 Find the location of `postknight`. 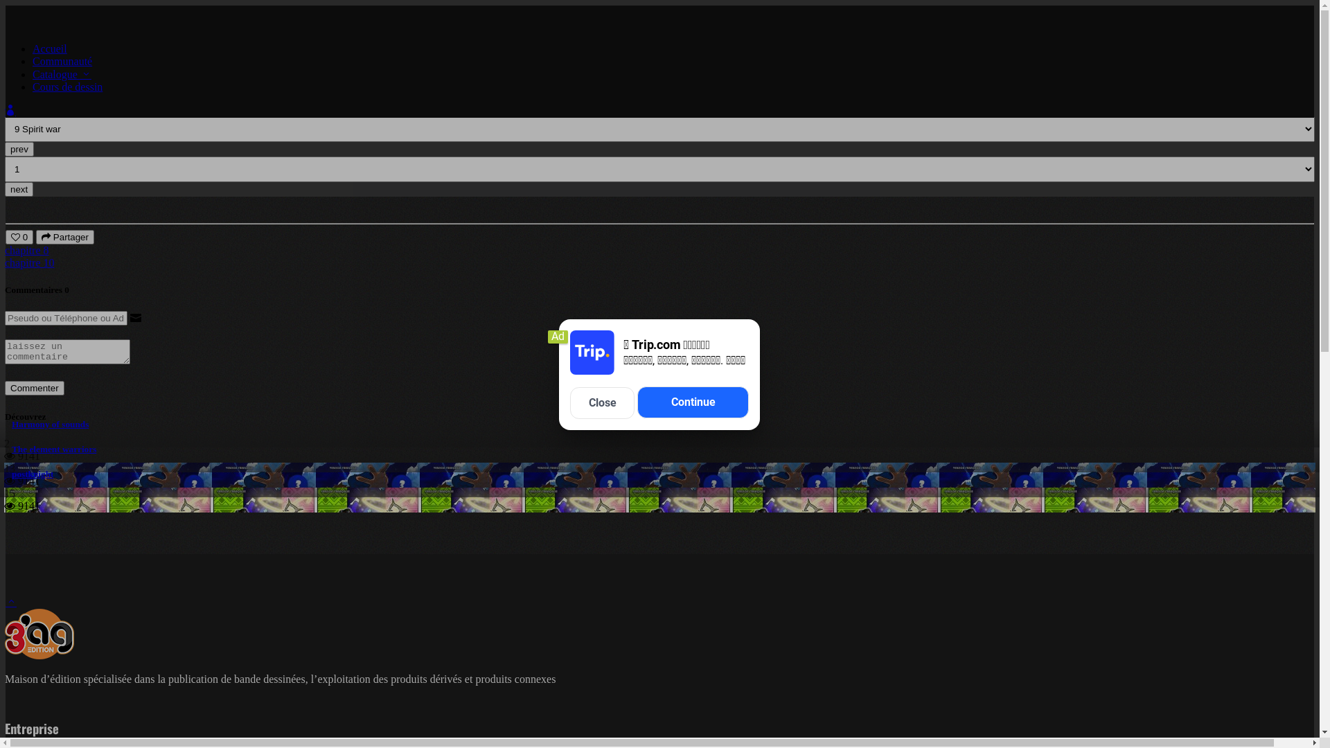

postknight is located at coordinates (33, 474).